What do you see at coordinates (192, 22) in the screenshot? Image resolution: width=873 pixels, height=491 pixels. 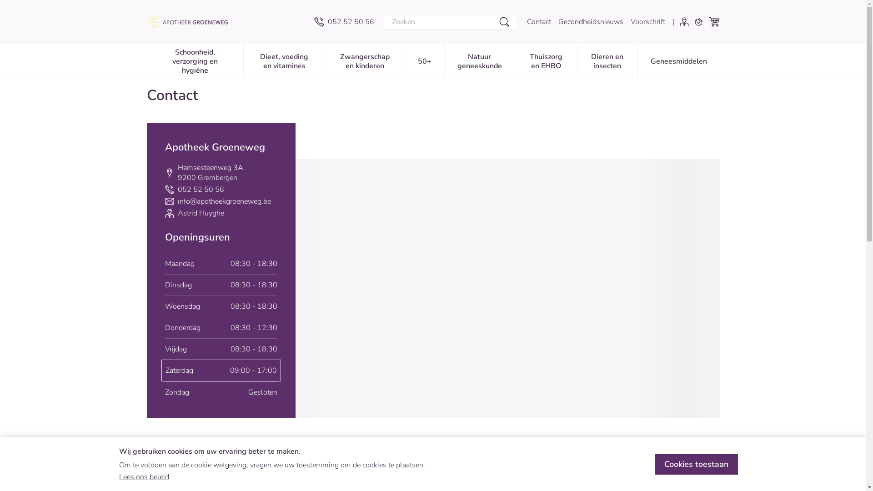 I see `Apotheek Groeneweg` at bounding box center [192, 22].